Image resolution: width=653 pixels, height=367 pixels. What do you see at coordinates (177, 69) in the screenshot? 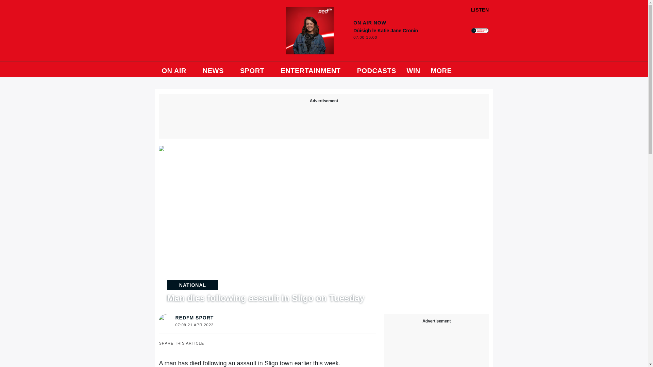
I see `ON AIR` at bounding box center [177, 69].